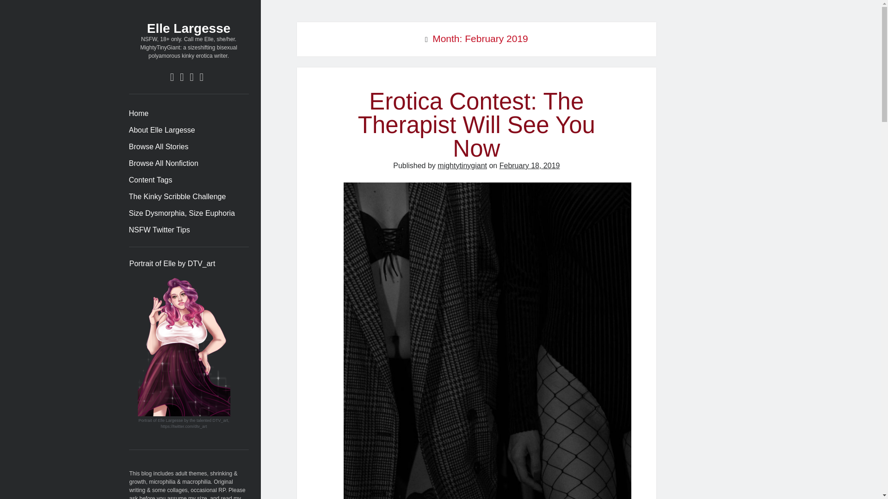 The width and height of the screenshot is (888, 499). What do you see at coordinates (158, 147) in the screenshot?
I see `Browse All Stories` at bounding box center [158, 147].